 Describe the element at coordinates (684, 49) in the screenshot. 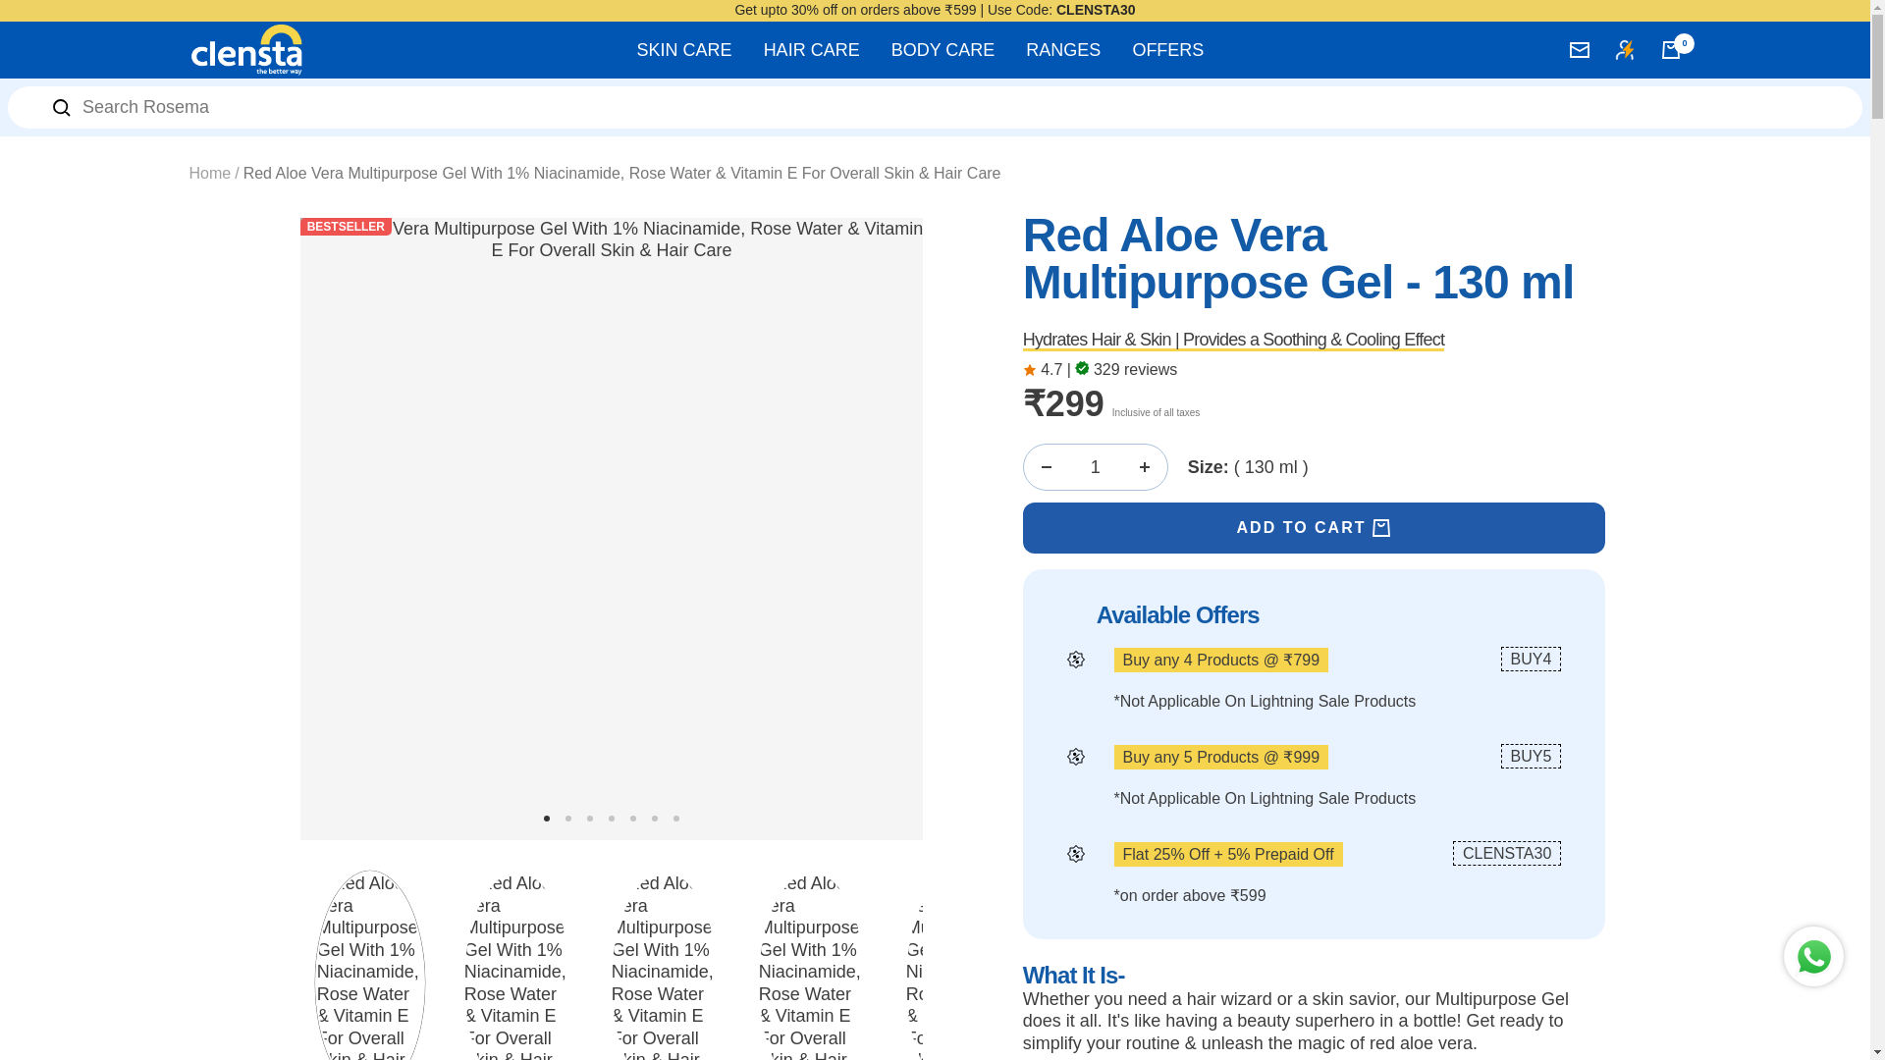

I see `SKIN CARE` at that location.